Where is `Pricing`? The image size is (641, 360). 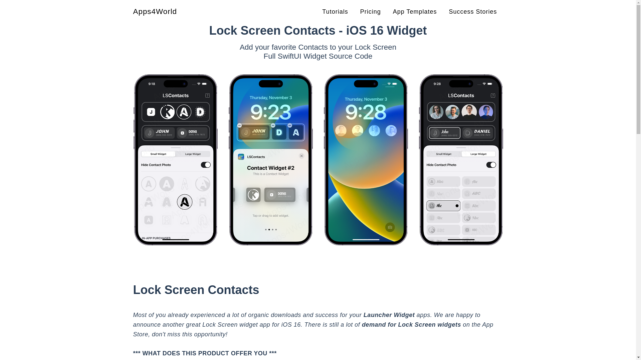 Pricing is located at coordinates (371, 11).